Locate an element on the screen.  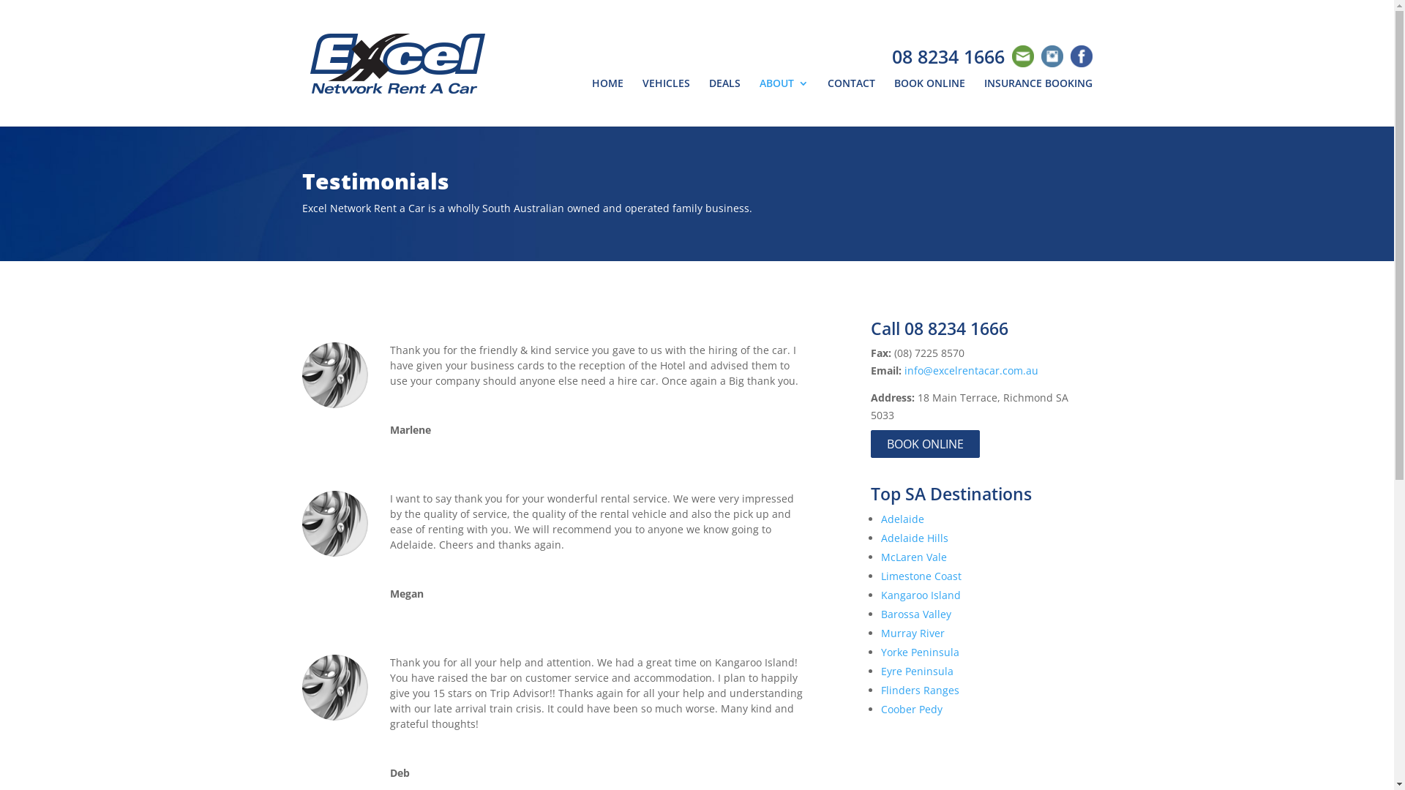
08 8234 1666 is located at coordinates (956, 328).